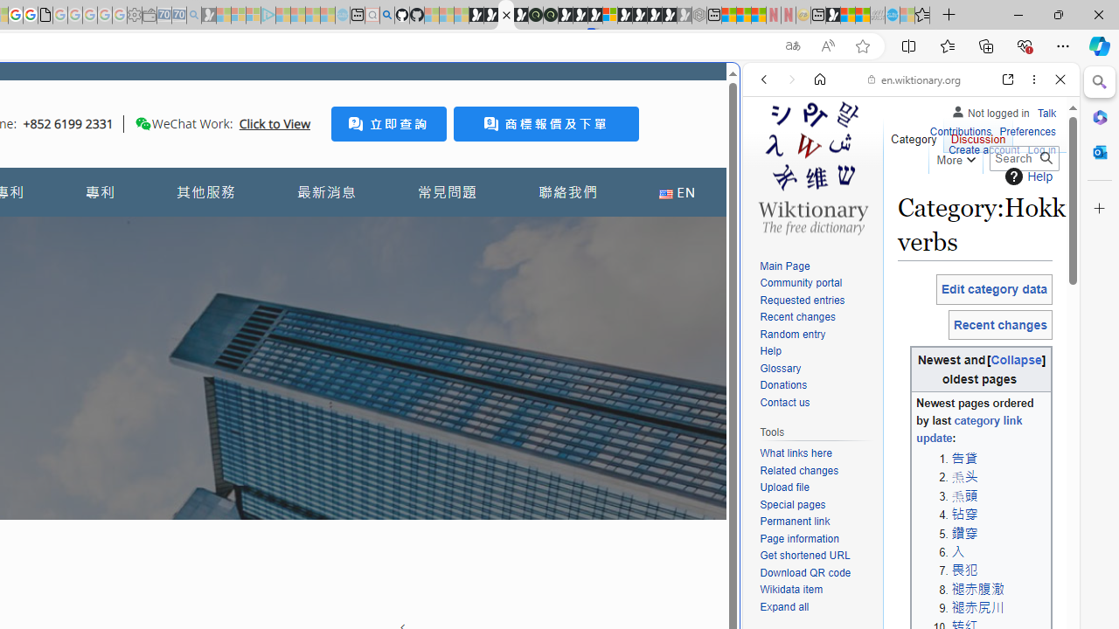 This screenshot has height=629, width=1119. What do you see at coordinates (817, 591) in the screenshot?
I see `Wikidata item` at bounding box center [817, 591].